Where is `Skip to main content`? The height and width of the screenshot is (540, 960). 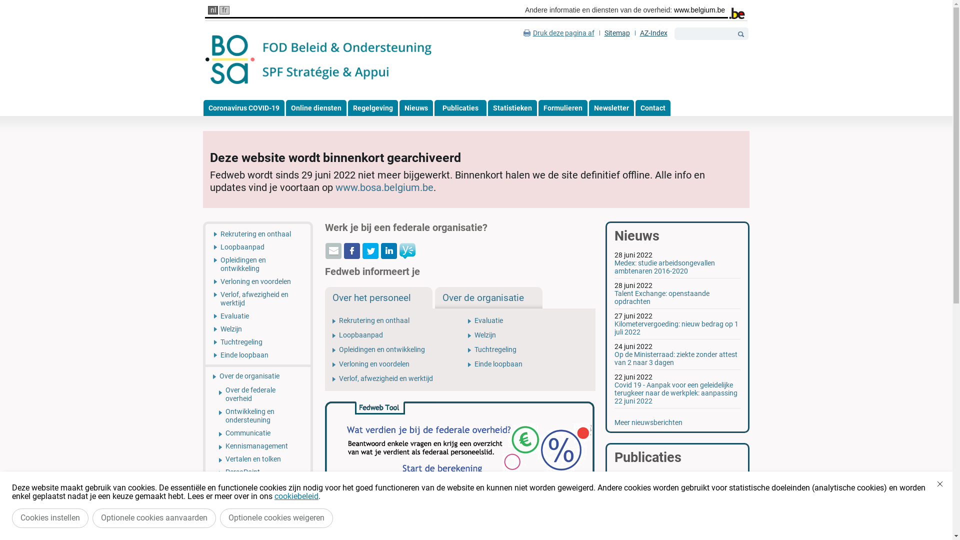 Skip to main content is located at coordinates (32, 0).